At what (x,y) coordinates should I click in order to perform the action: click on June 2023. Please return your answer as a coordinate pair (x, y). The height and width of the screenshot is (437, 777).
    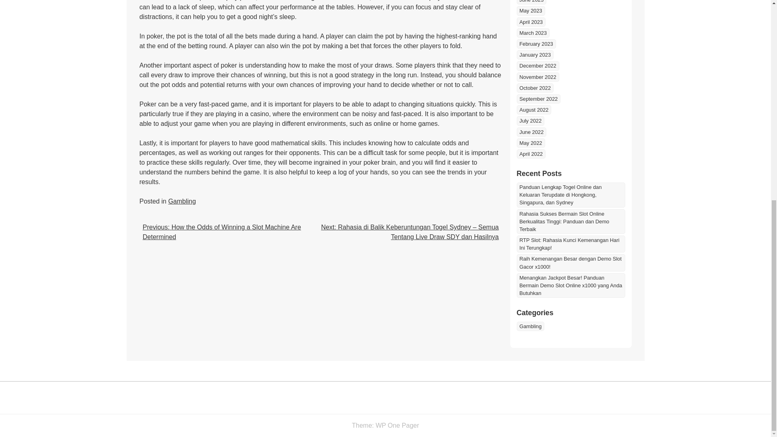
    Looking at the image, I should click on (531, 2).